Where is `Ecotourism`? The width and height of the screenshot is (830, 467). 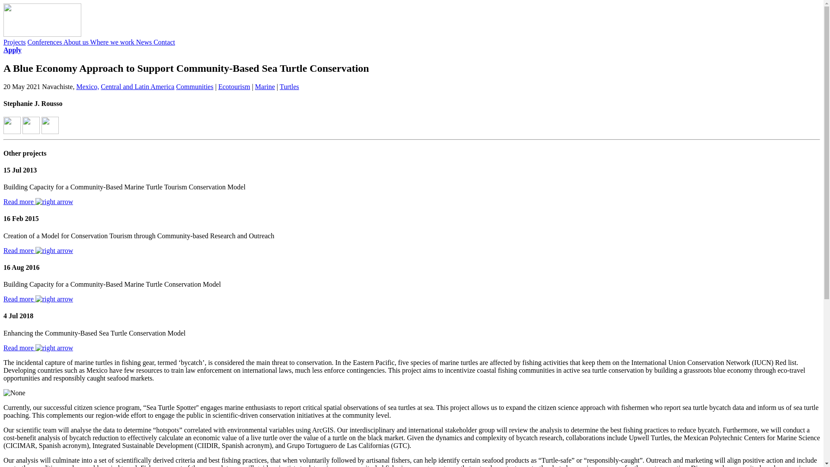 Ecotourism is located at coordinates (234, 86).